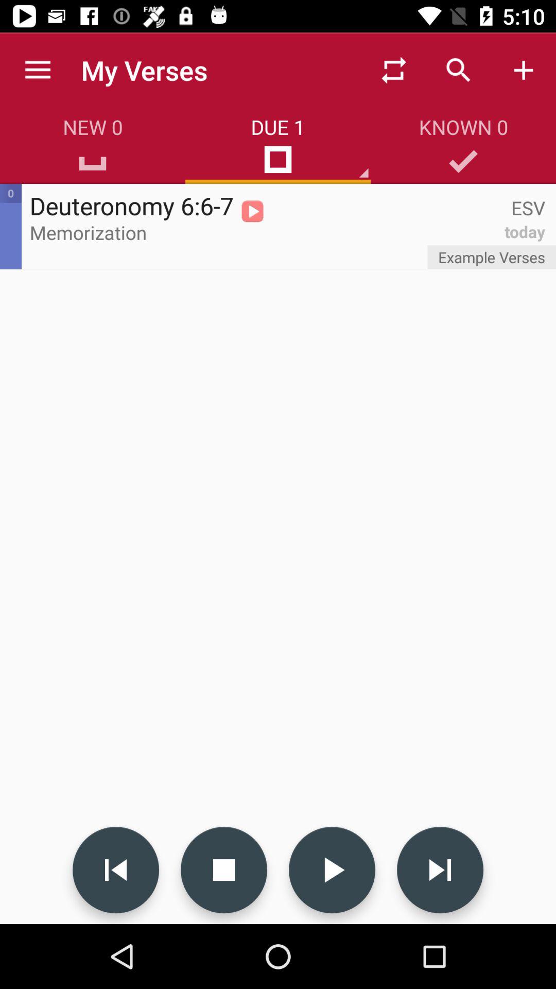 Image resolution: width=556 pixels, height=989 pixels. I want to click on go back, so click(116, 870).